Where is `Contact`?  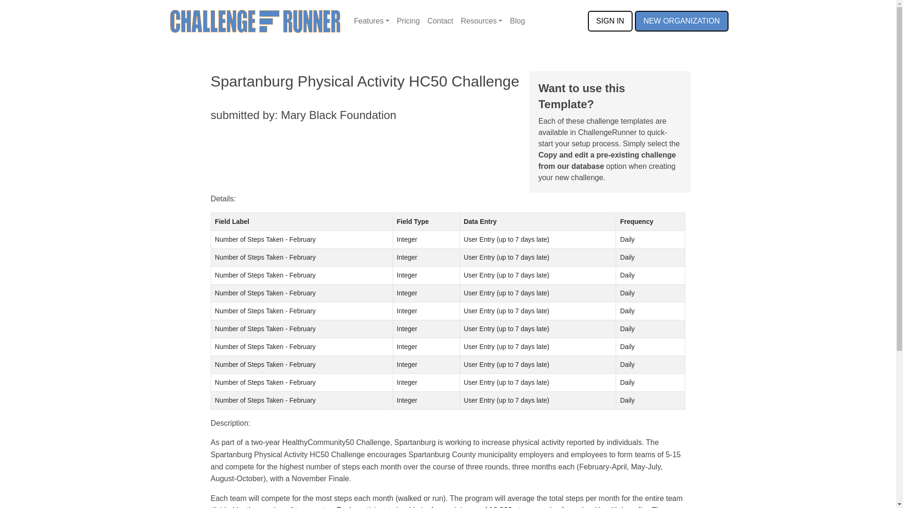
Contact is located at coordinates (440, 21).